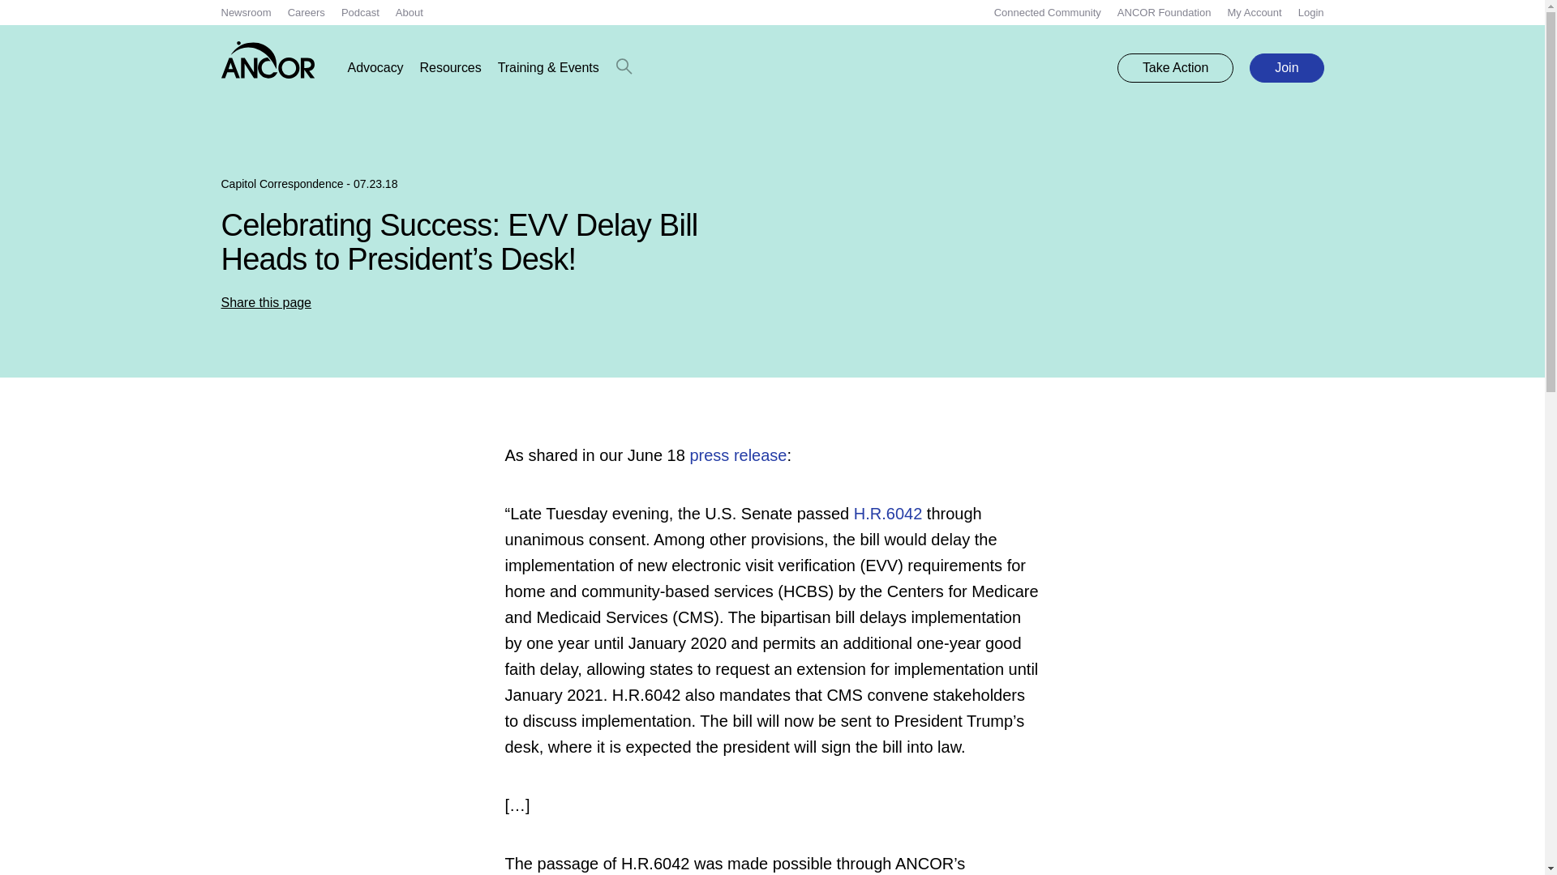 This screenshot has width=1557, height=875. Describe the element at coordinates (246, 11) in the screenshot. I see `Newsroom` at that location.